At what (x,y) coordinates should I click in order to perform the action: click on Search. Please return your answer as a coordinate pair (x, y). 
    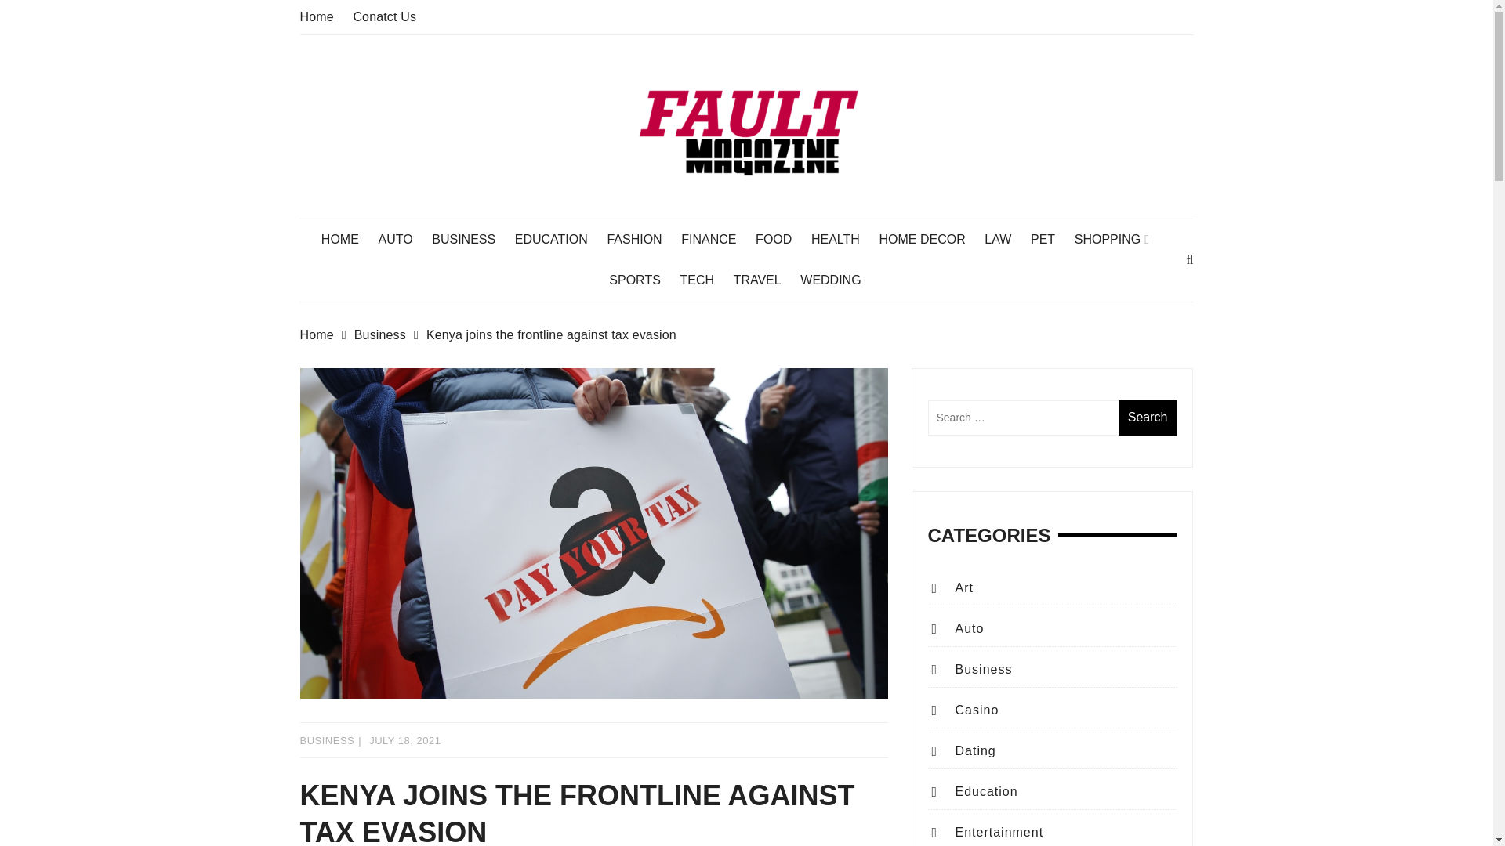
    Looking at the image, I should click on (1148, 418).